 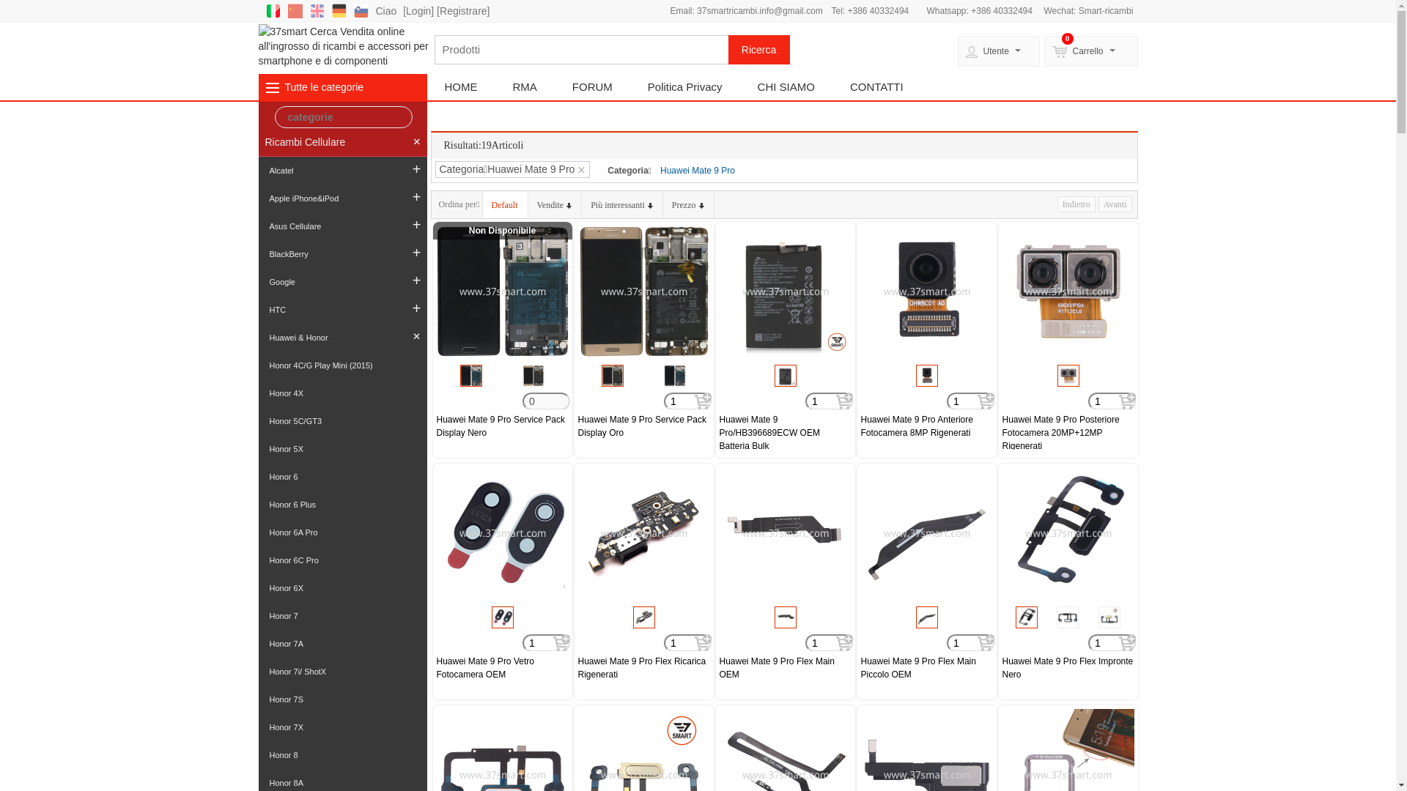 What do you see at coordinates (698, 171) in the screenshot?
I see `Huawei Mate 9 Pro` at bounding box center [698, 171].